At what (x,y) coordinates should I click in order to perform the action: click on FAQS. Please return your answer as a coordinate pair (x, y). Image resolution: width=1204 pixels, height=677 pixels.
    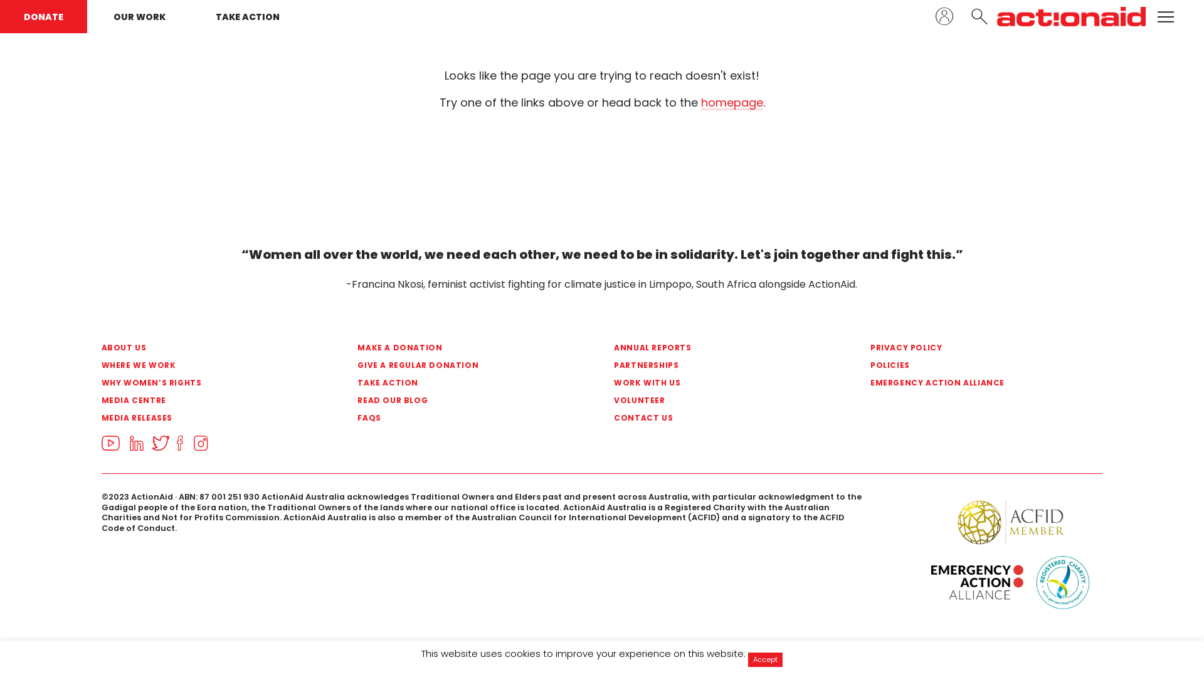
    Looking at the image, I should click on (455, 418).